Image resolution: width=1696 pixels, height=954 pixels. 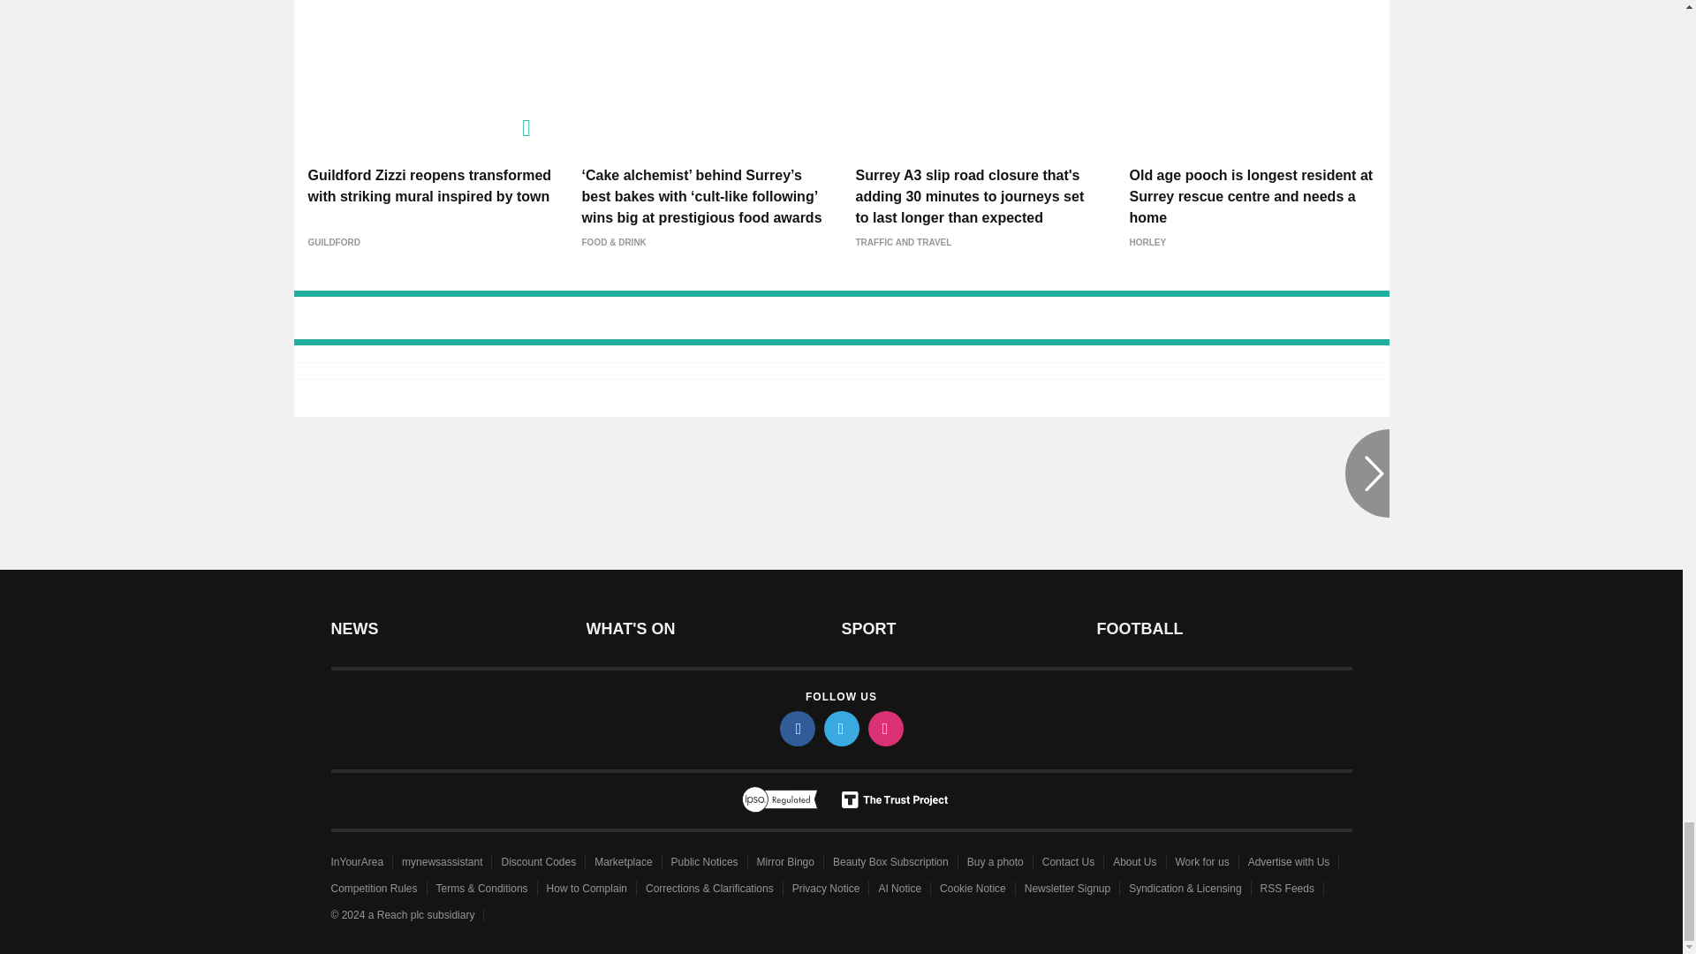 I want to click on twitter, so click(x=840, y=728).